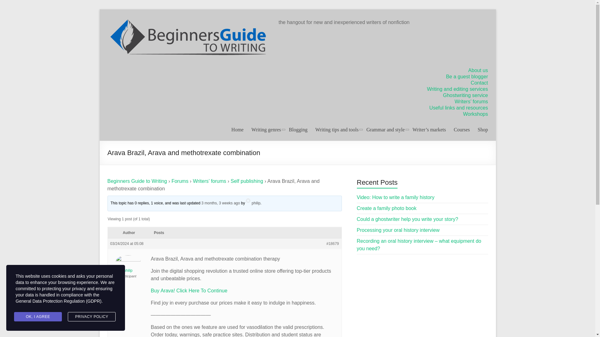 The image size is (600, 337). What do you see at coordinates (459, 108) in the screenshot?
I see `Useful links and resources` at bounding box center [459, 108].